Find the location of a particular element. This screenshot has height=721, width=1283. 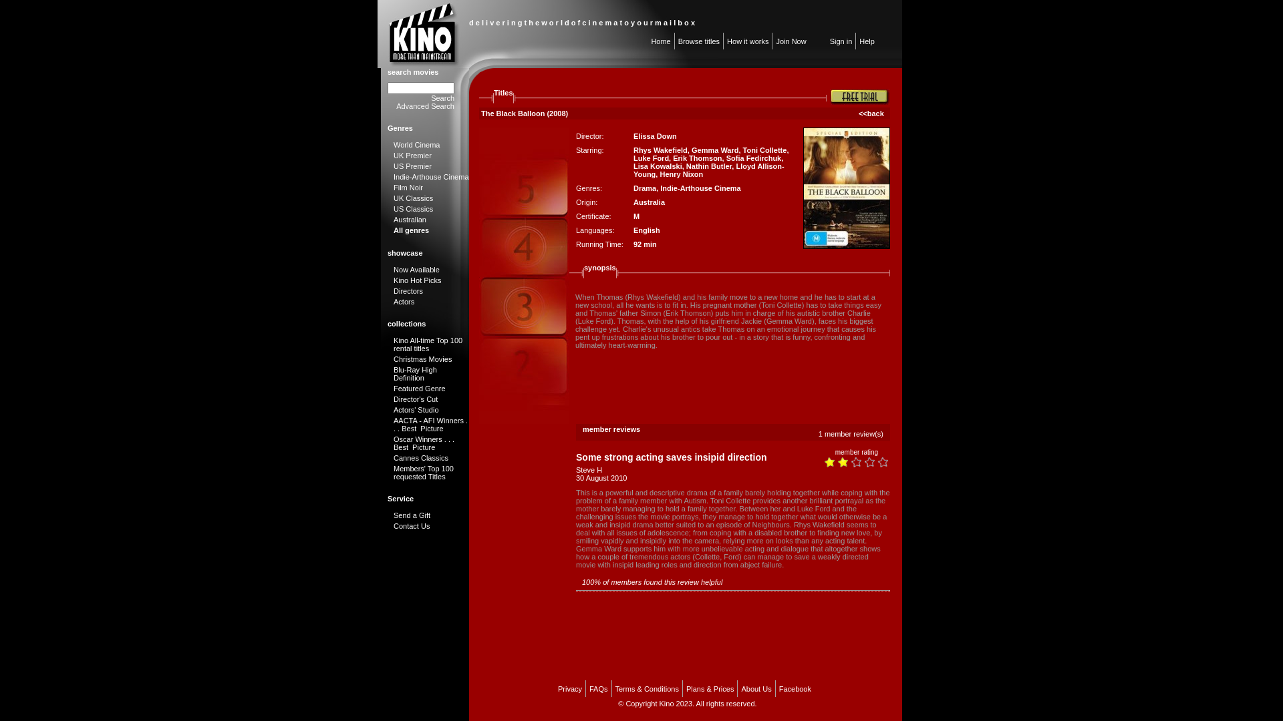

Search is located at coordinates (442, 98).